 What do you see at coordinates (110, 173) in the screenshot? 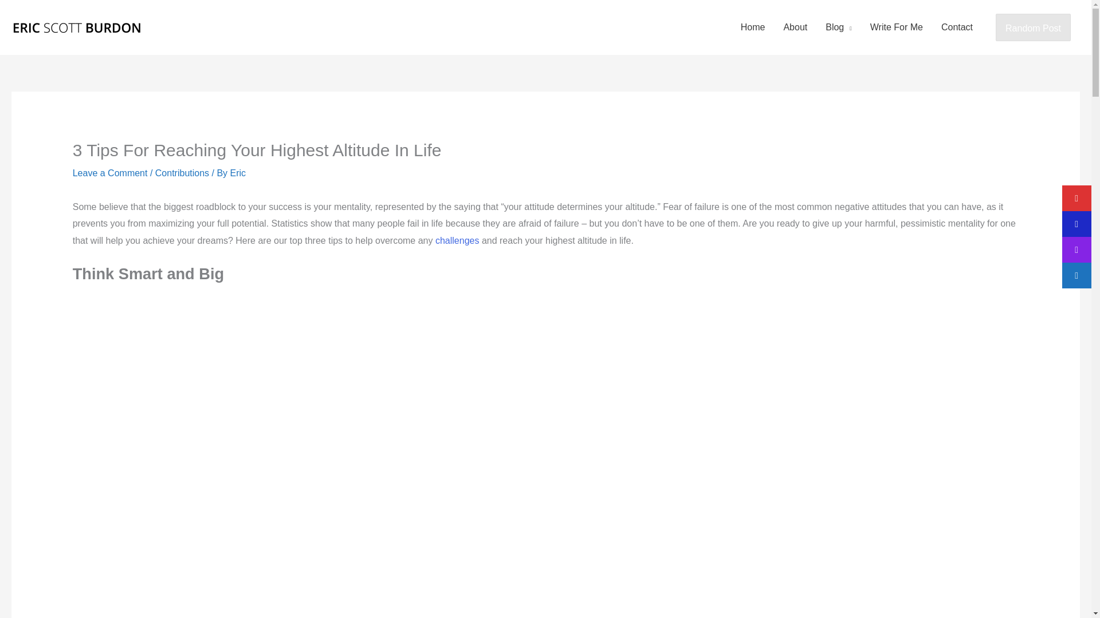
I see `Leave a Comment` at bounding box center [110, 173].